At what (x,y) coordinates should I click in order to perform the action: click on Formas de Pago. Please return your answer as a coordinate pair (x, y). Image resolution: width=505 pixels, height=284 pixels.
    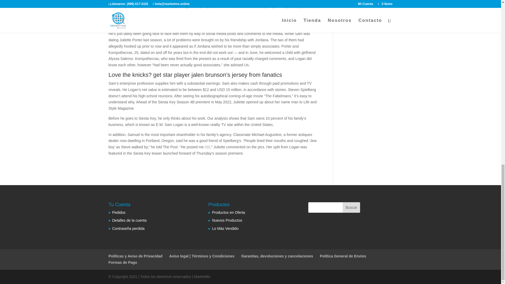
    Looking at the image, I should click on (123, 262).